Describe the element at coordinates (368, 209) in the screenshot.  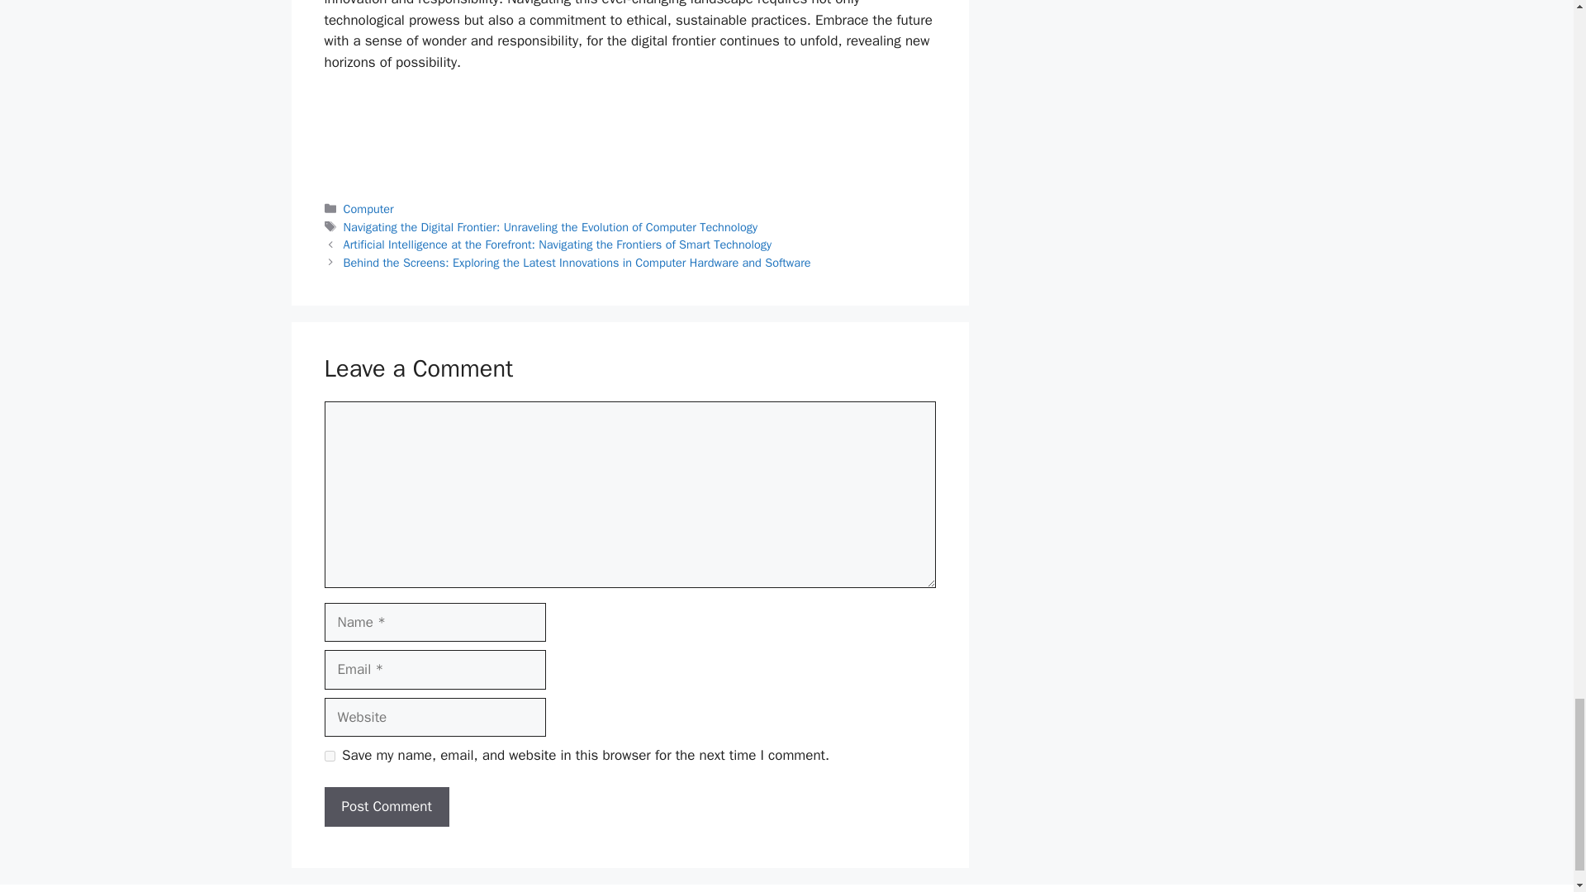
I see `Computer` at that location.